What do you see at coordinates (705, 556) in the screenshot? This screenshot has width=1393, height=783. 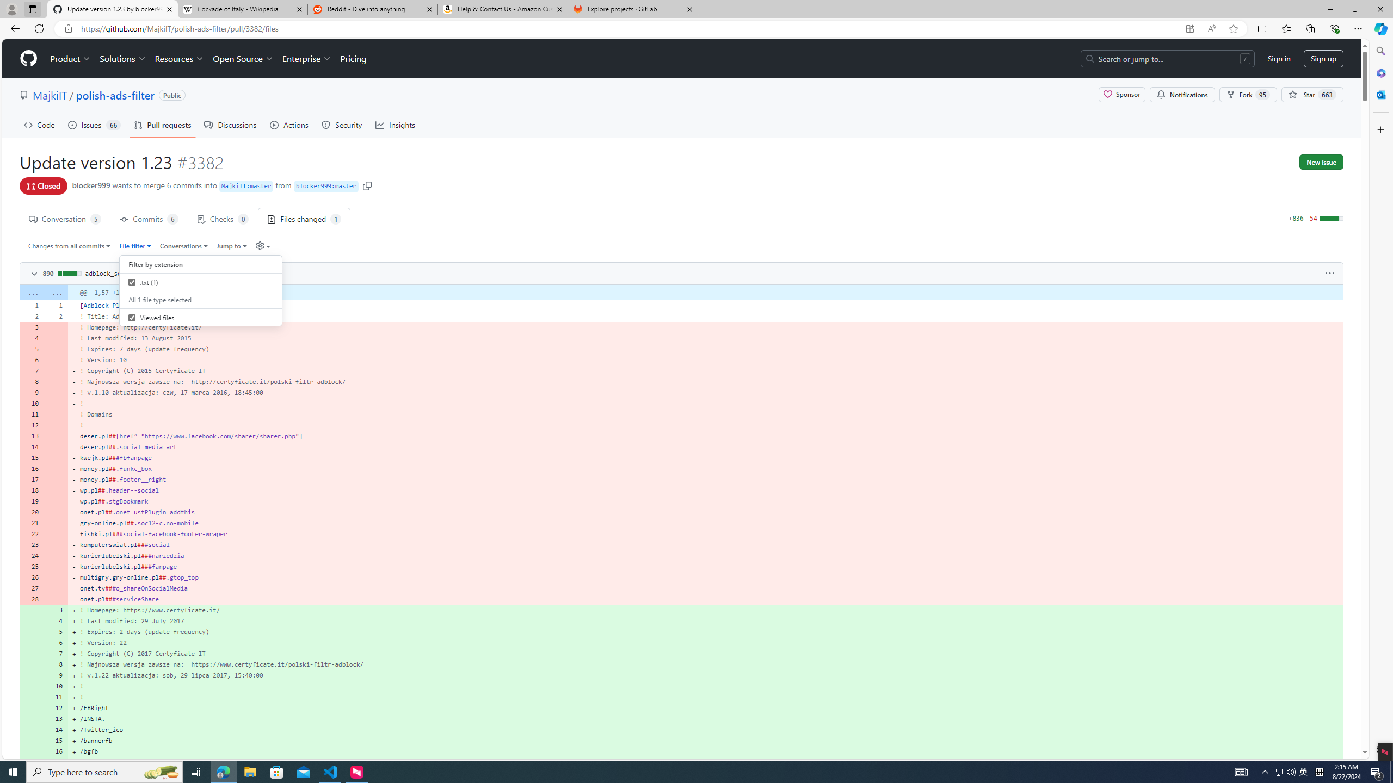 I see `- kurierlubelski.pl###narzedzia` at bounding box center [705, 556].